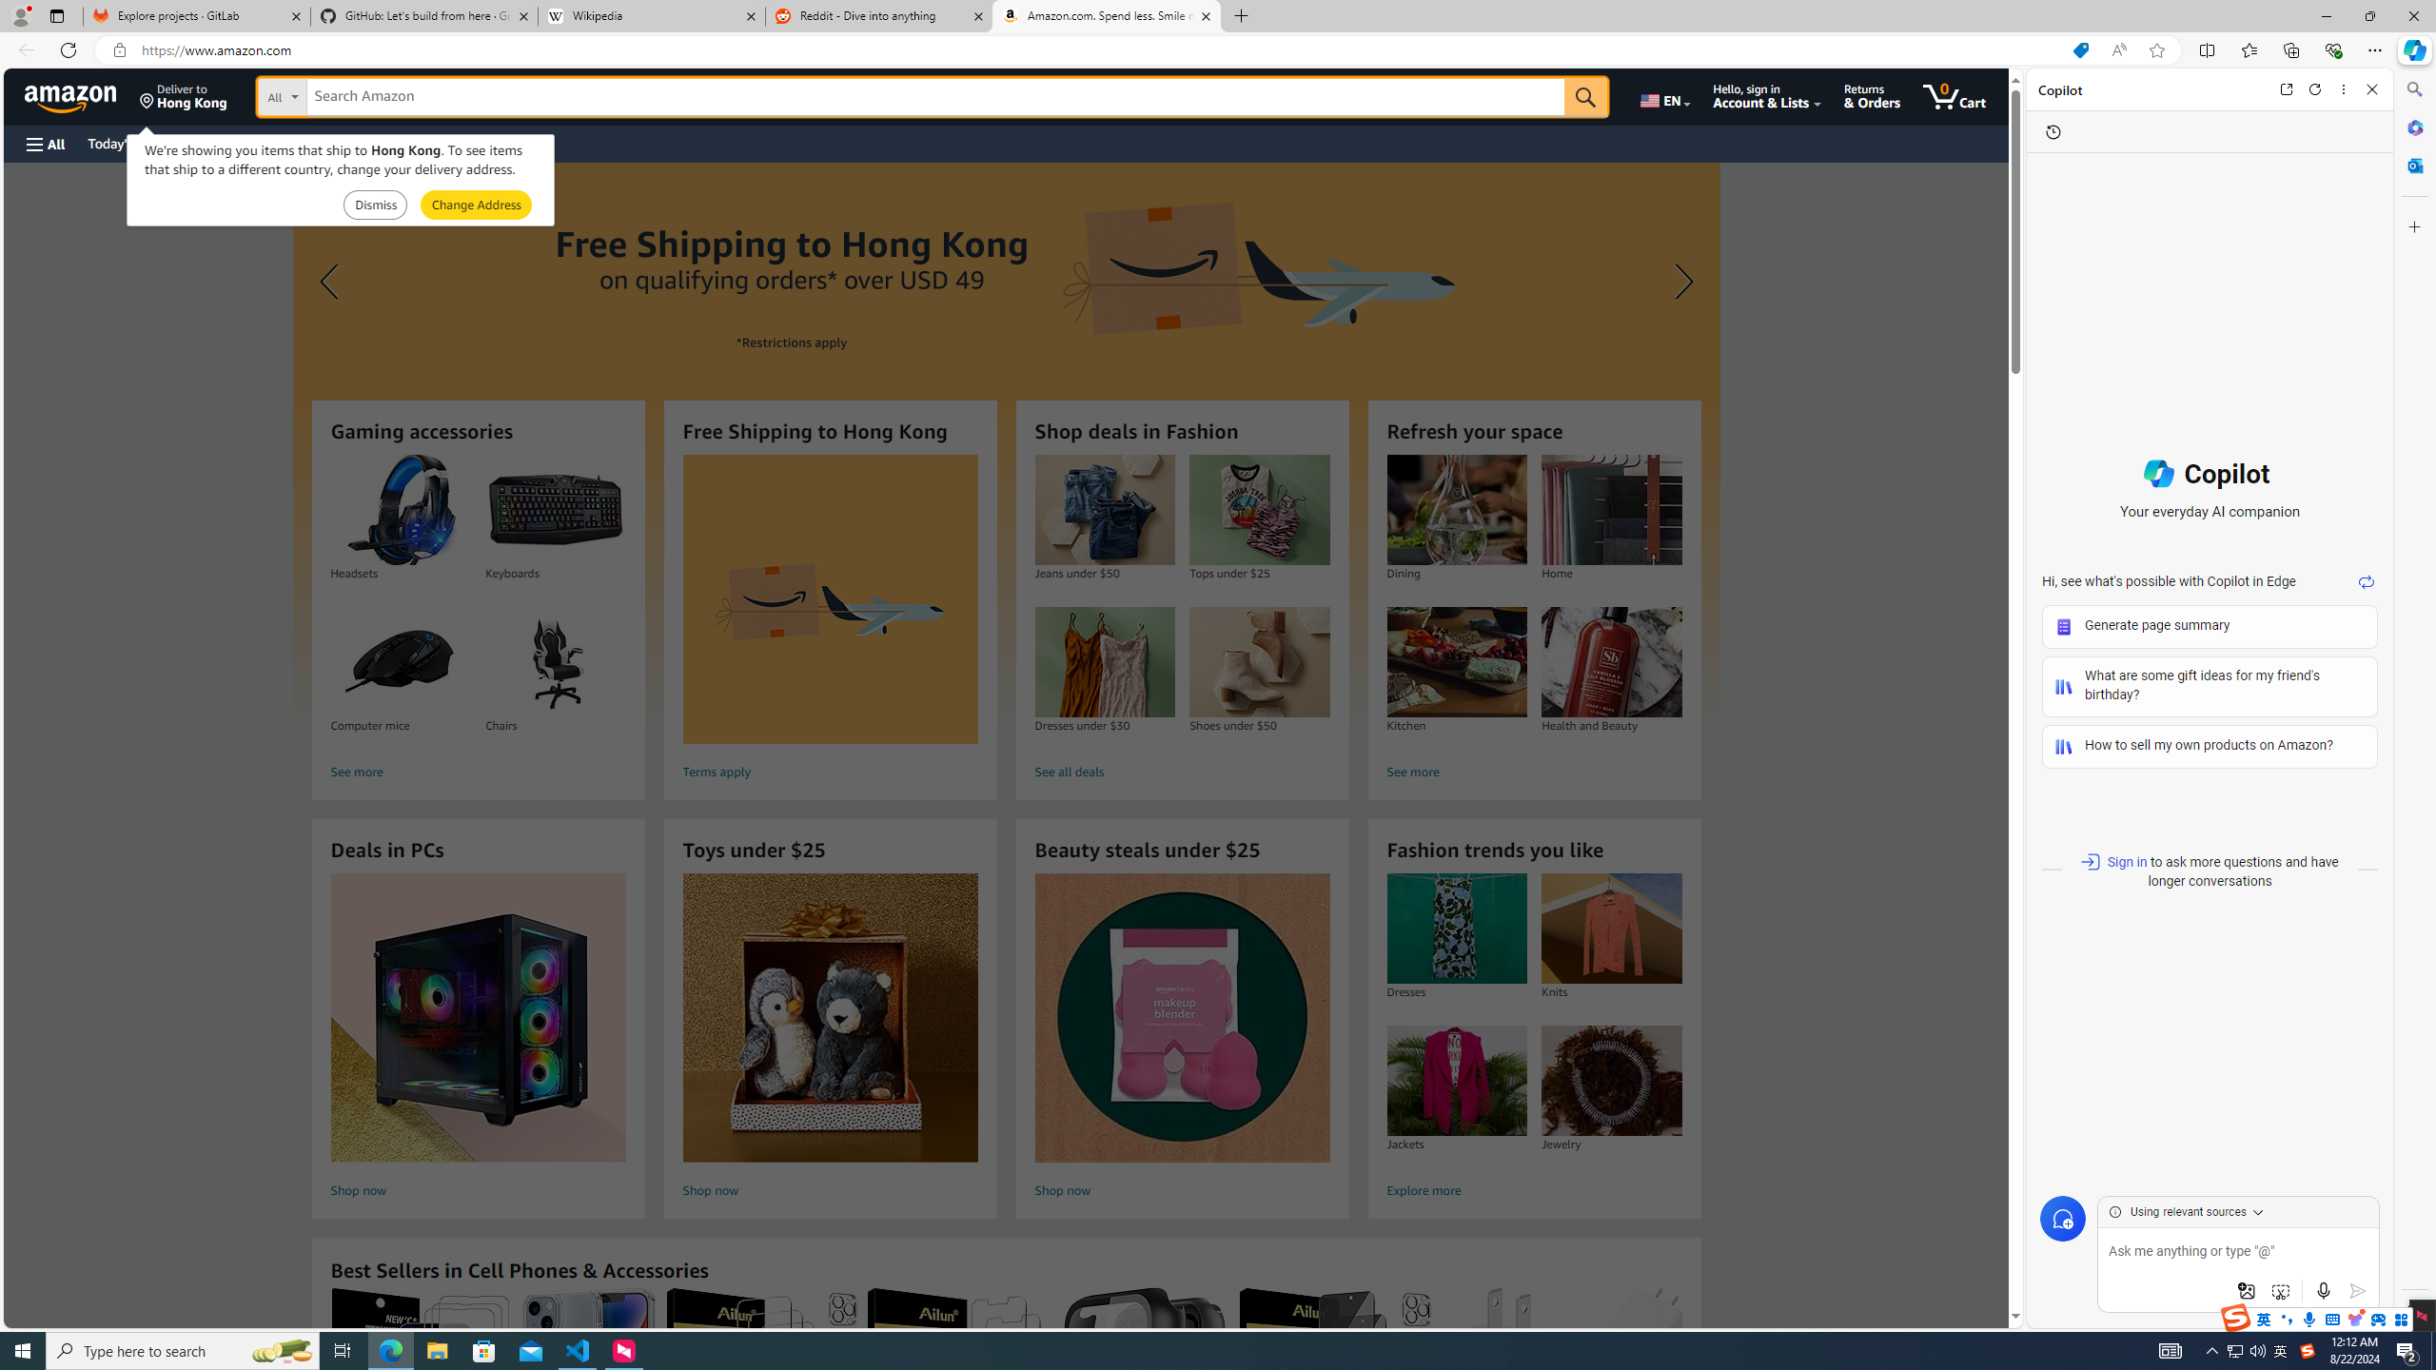  What do you see at coordinates (401, 510) in the screenshot?
I see `Headsets` at bounding box center [401, 510].